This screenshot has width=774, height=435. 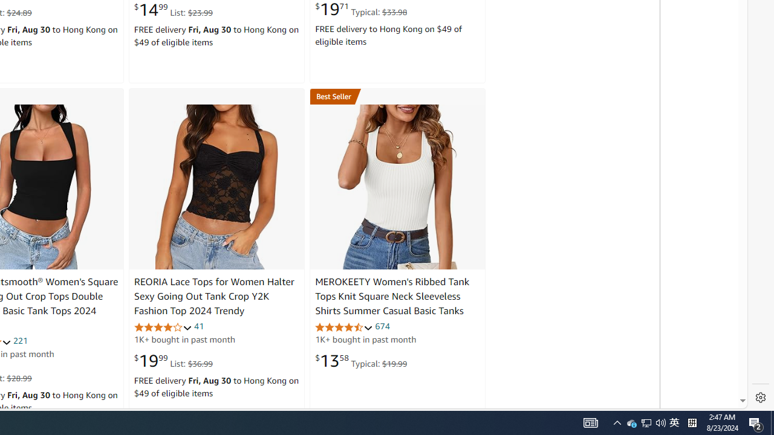 What do you see at coordinates (361, 360) in the screenshot?
I see `$13.58 Typical: $19.99` at bounding box center [361, 360].